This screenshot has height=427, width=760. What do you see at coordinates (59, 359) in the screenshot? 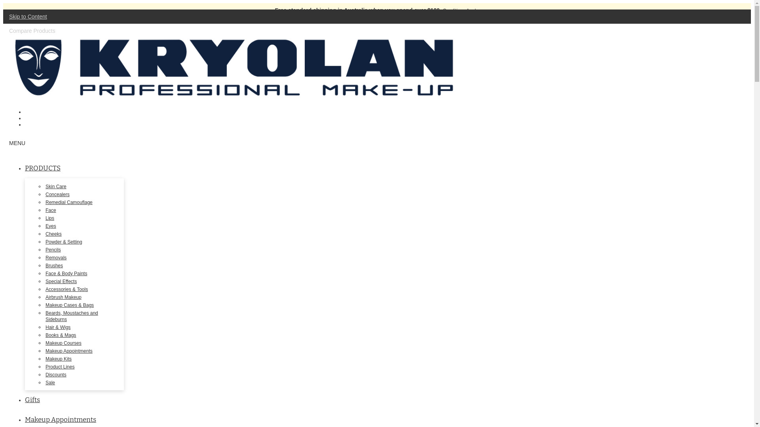
I see `Makeup Kits` at bounding box center [59, 359].